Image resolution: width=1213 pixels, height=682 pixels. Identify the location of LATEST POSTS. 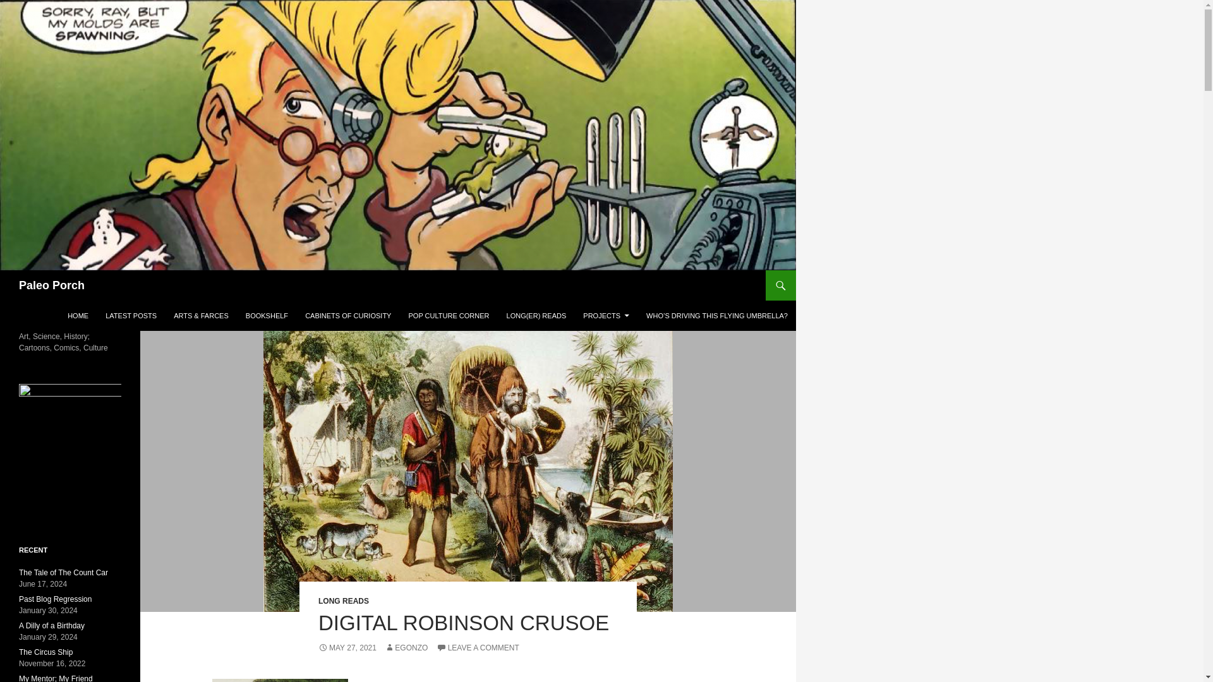
(131, 316).